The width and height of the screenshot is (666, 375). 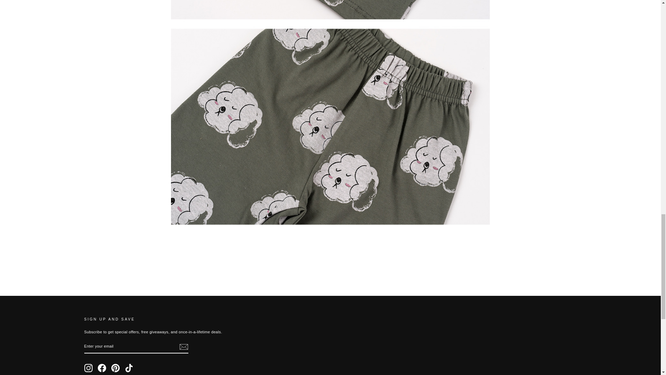 I want to click on Sunday Hug on Instagram, so click(x=88, y=368).